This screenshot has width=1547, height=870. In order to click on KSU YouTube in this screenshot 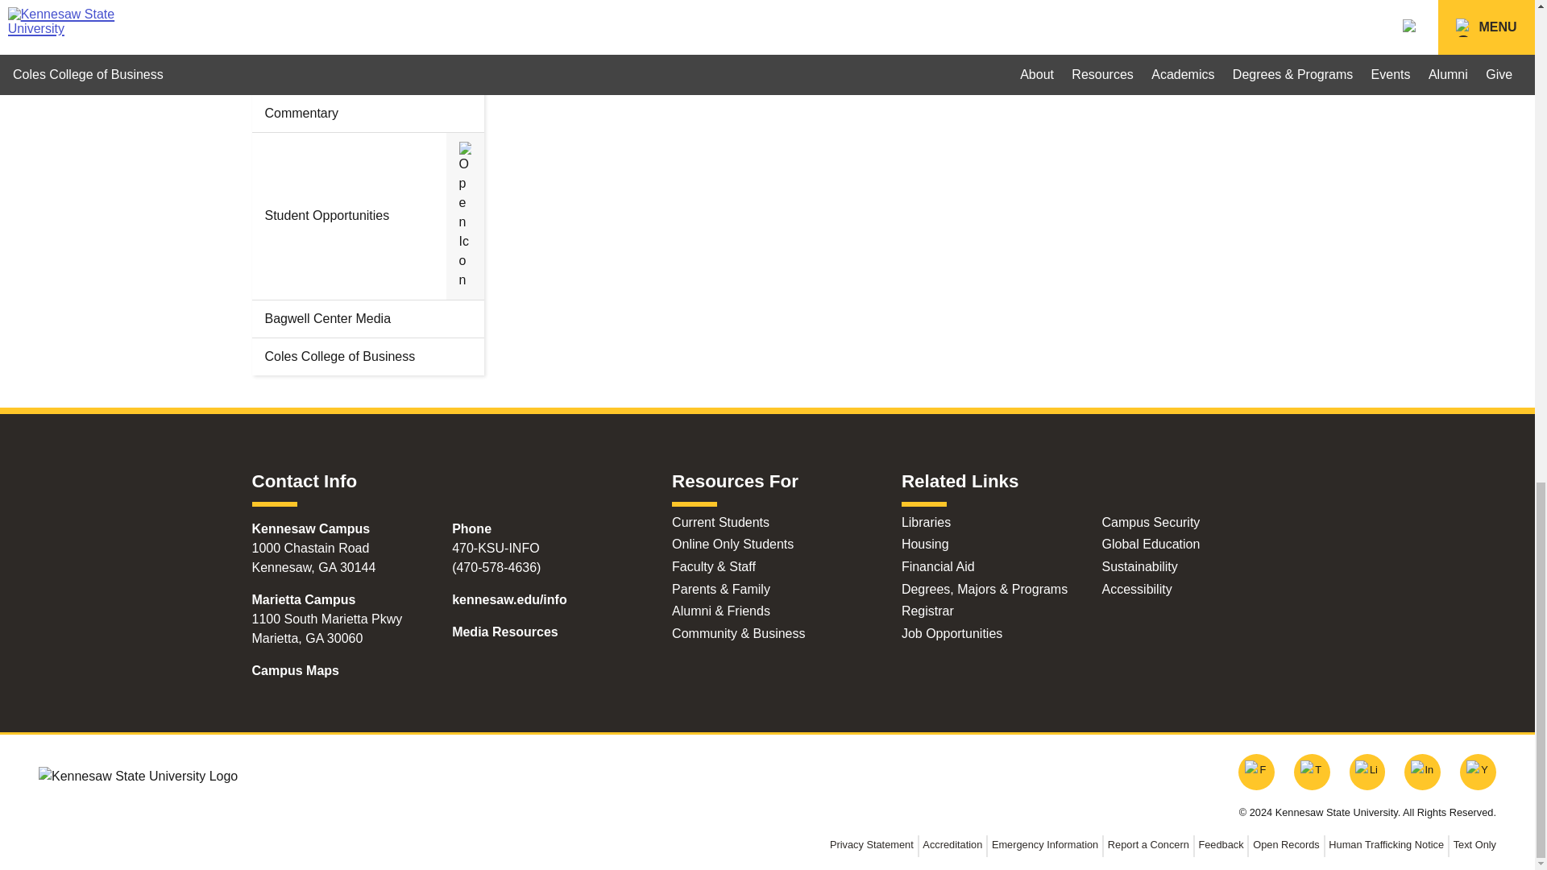, I will do `click(1478, 772)`.